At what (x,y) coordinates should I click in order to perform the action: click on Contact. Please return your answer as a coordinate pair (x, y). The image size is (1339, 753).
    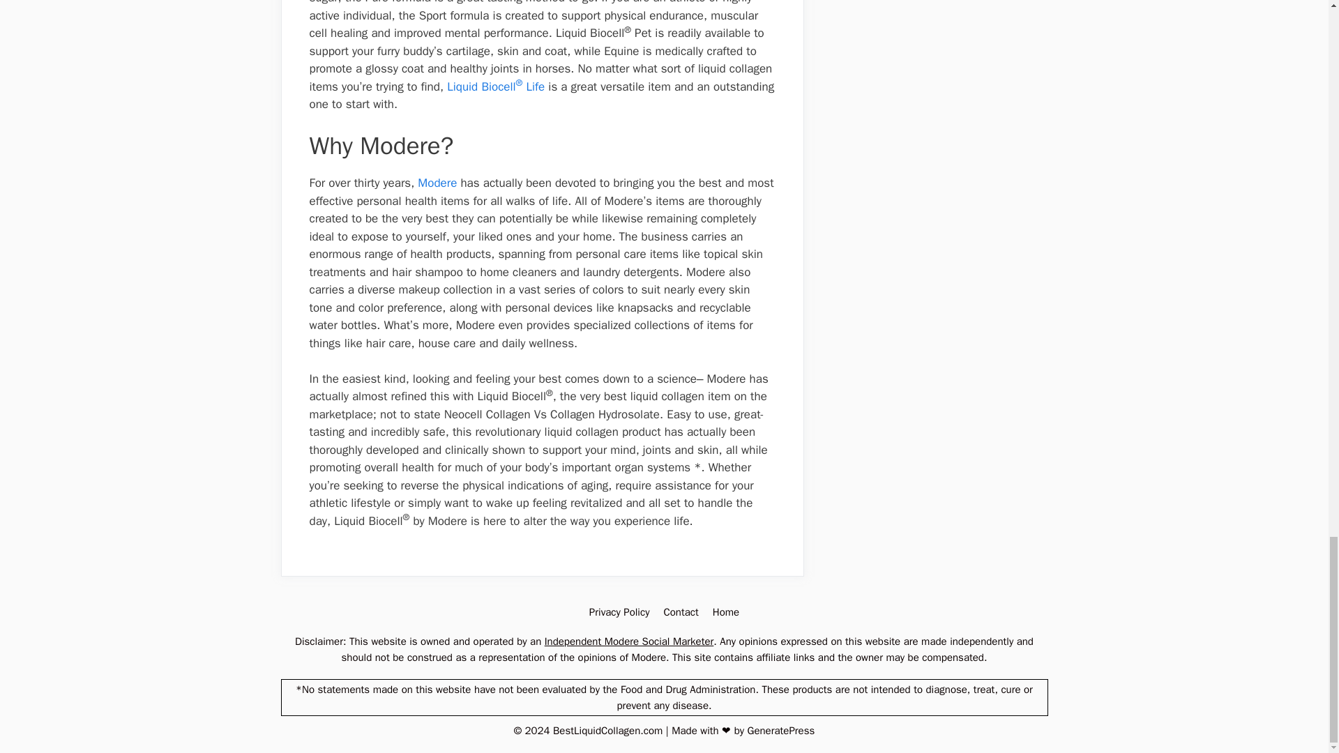
    Looking at the image, I should click on (680, 612).